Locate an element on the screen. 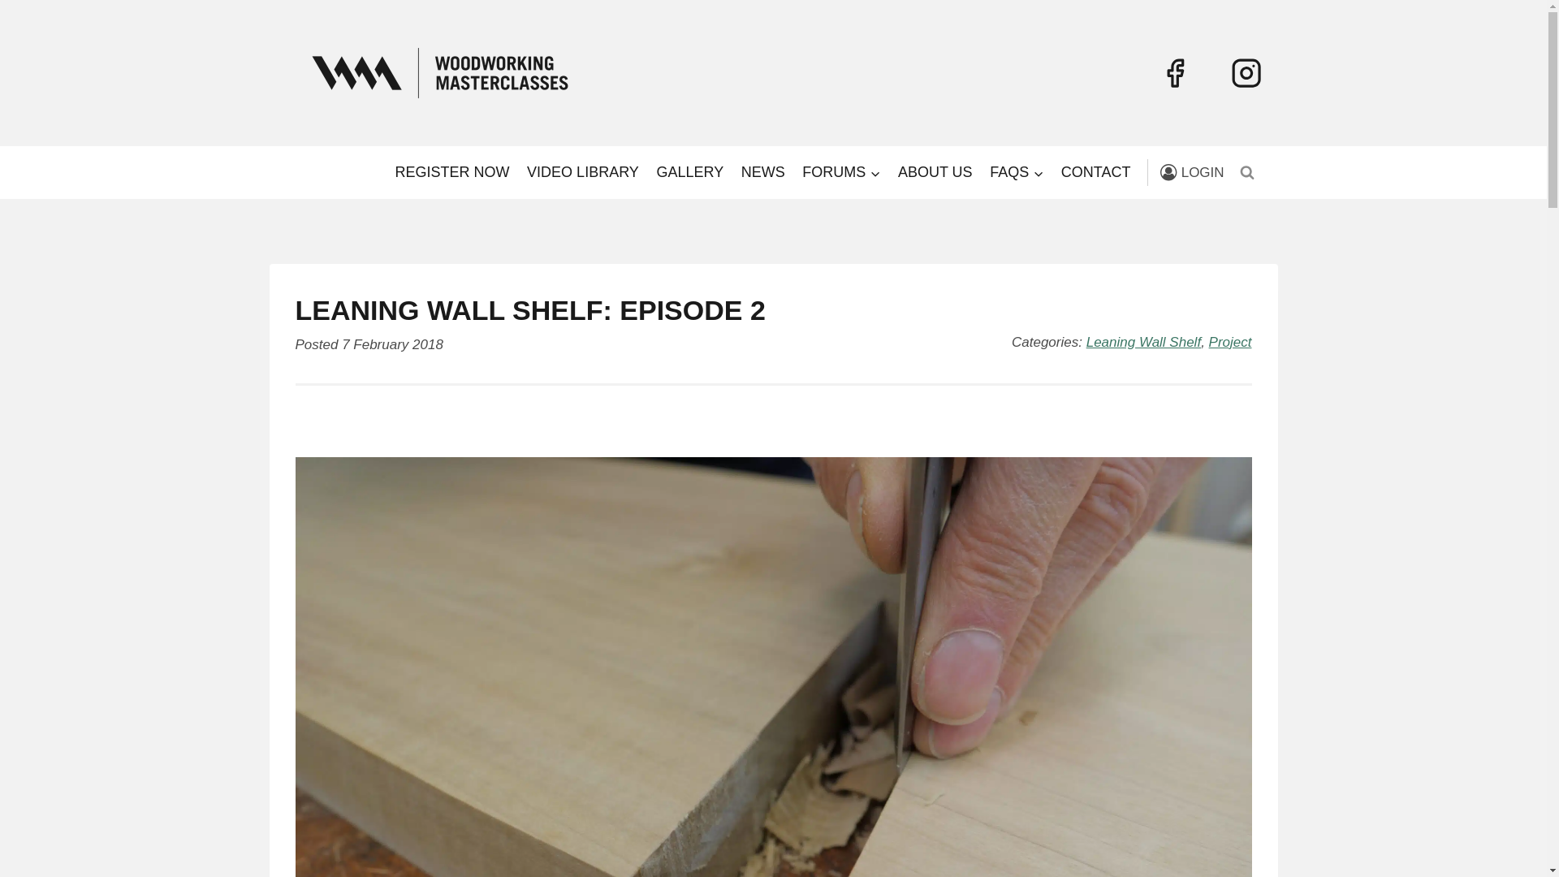 This screenshot has height=877, width=1559. GALLERY is located at coordinates (690, 172).